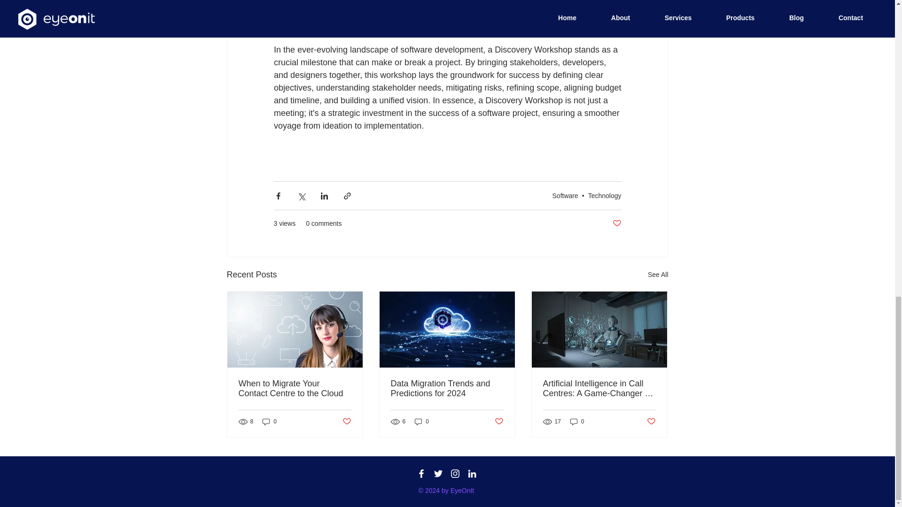  Describe the element at coordinates (422, 422) in the screenshot. I see `0` at that location.